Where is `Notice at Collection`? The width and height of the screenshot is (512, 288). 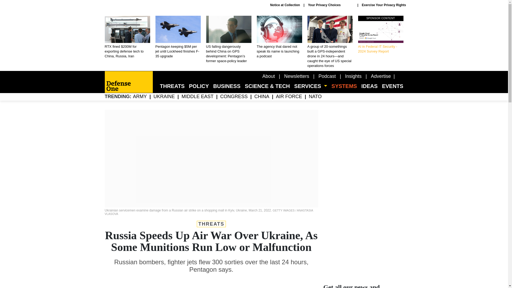 Notice at Collection is located at coordinates (285, 5).